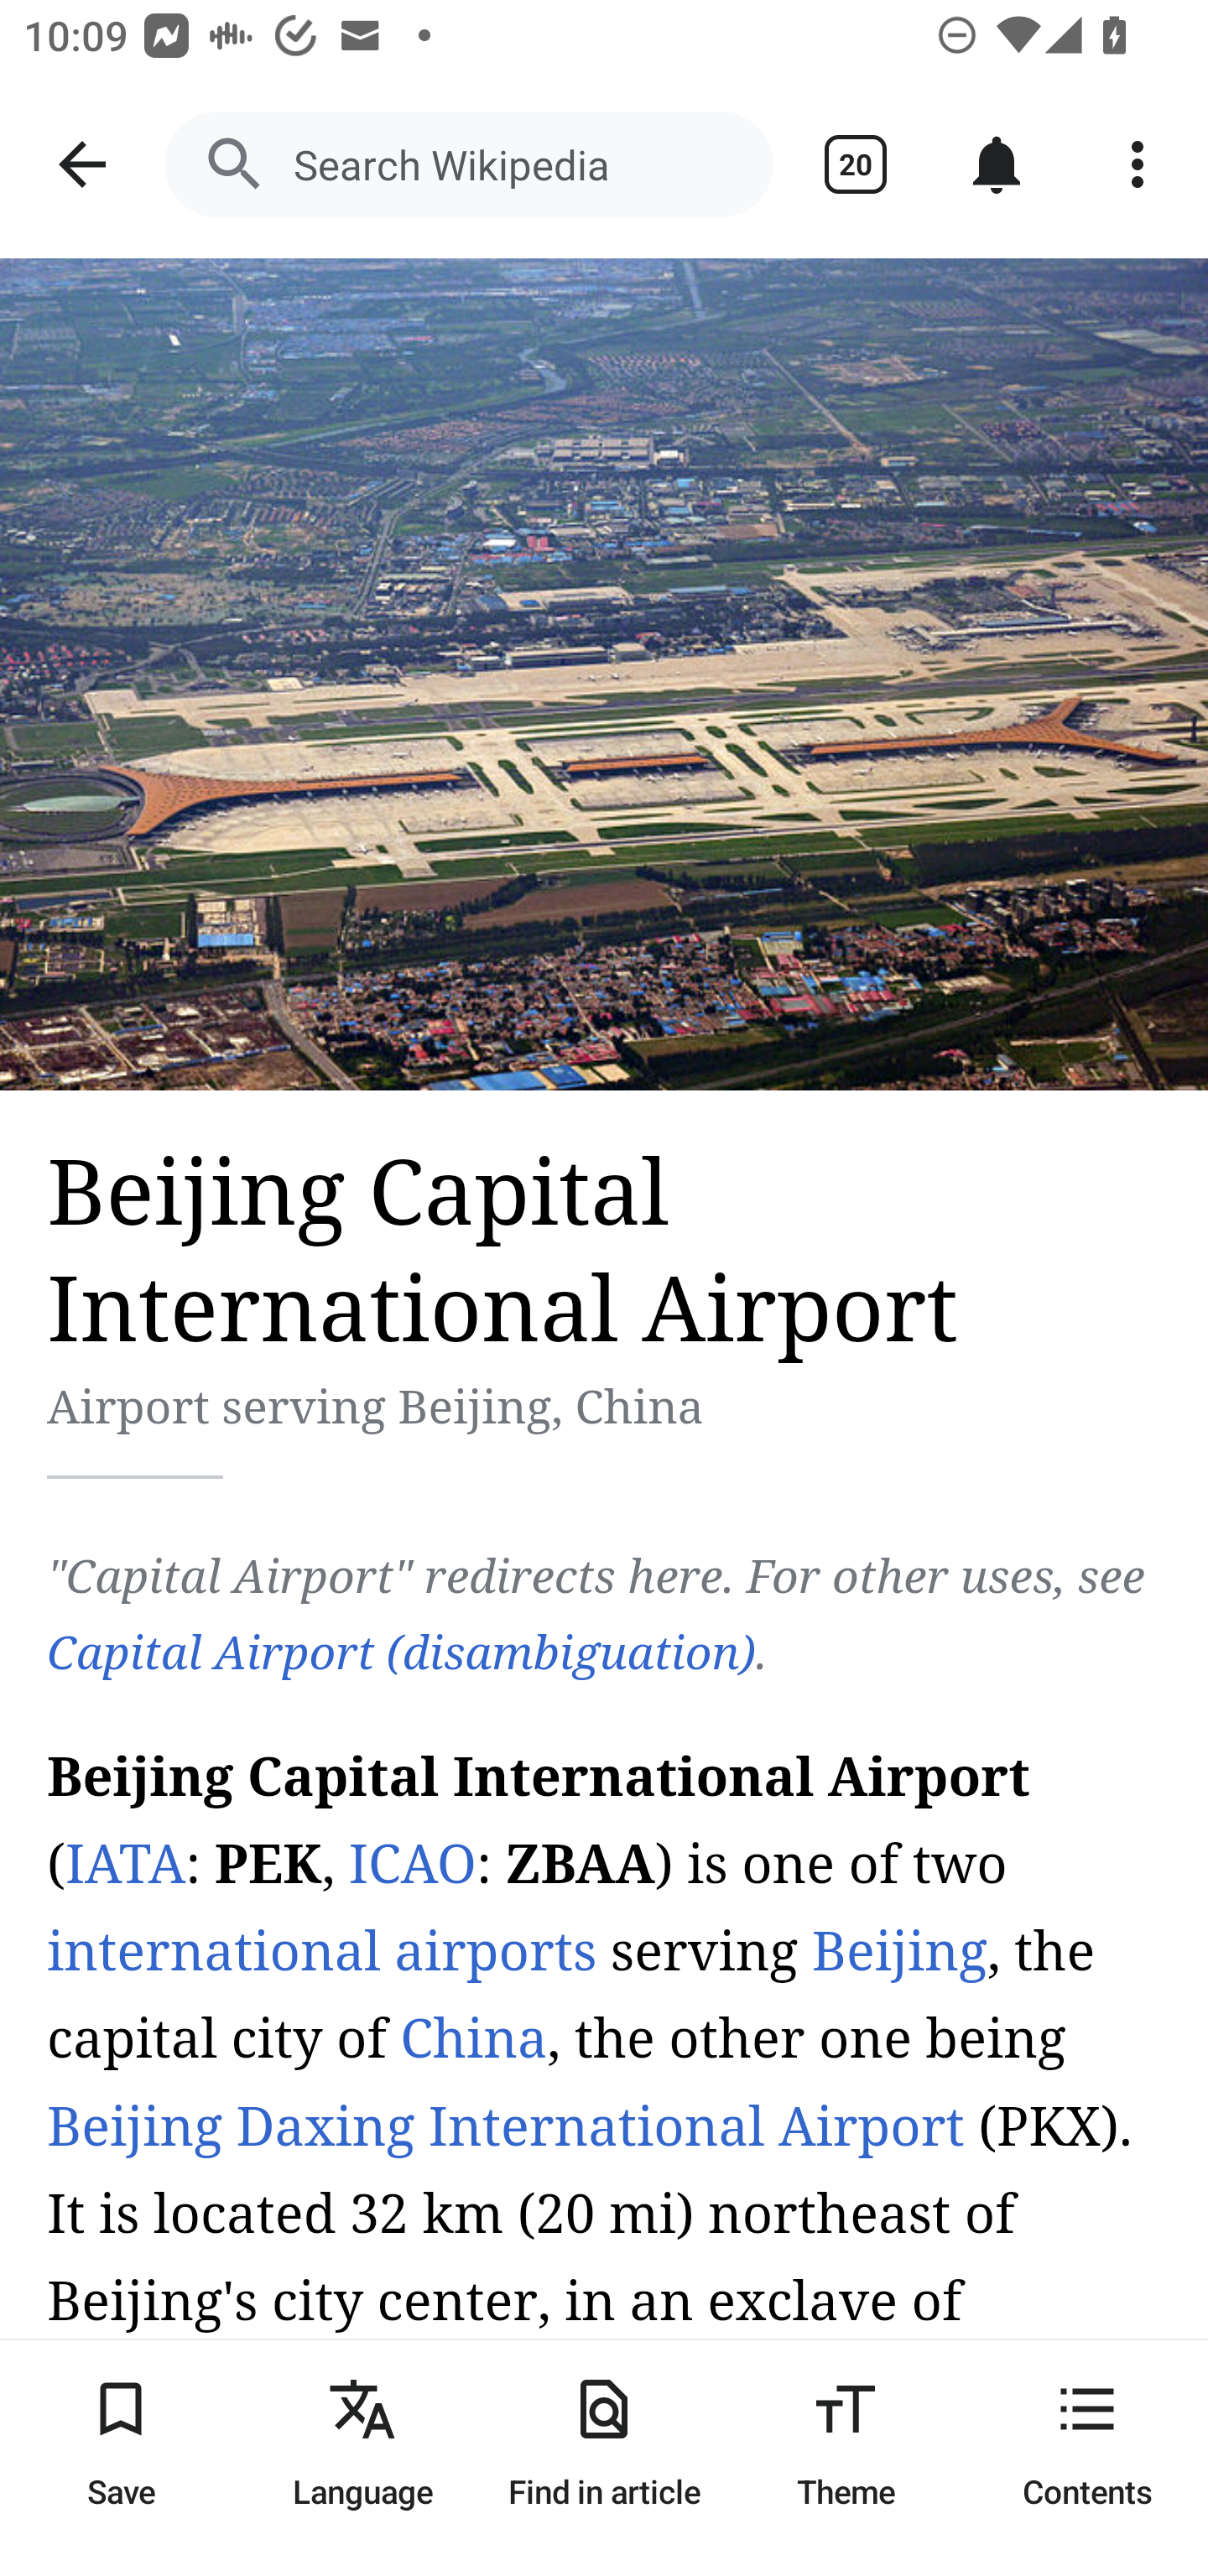  Describe the element at coordinates (899, 1952) in the screenshot. I see `Beijing` at that location.